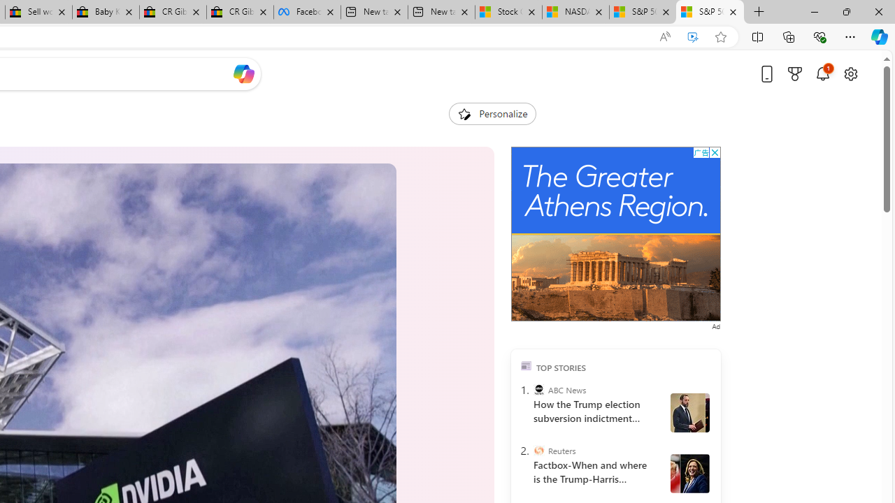  What do you see at coordinates (538, 390) in the screenshot?
I see `ABC News` at bounding box center [538, 390].